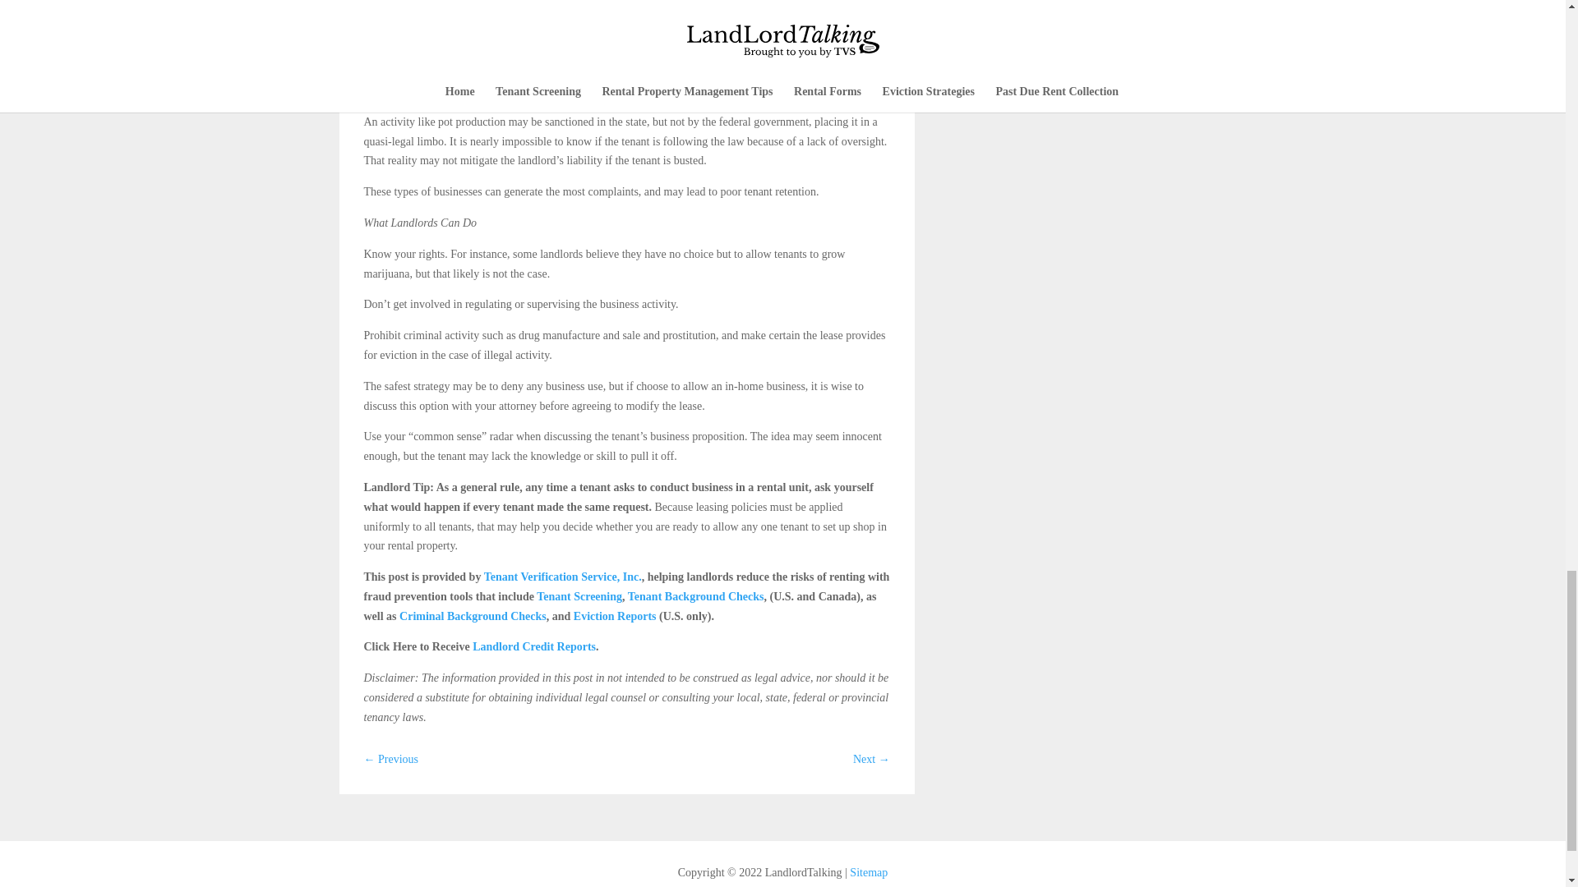 The height and width of the screenshot is (887, 1578). Describe the element at coordinates (613, 616) in the screenshot. I see `Eviction Reports` at that location.